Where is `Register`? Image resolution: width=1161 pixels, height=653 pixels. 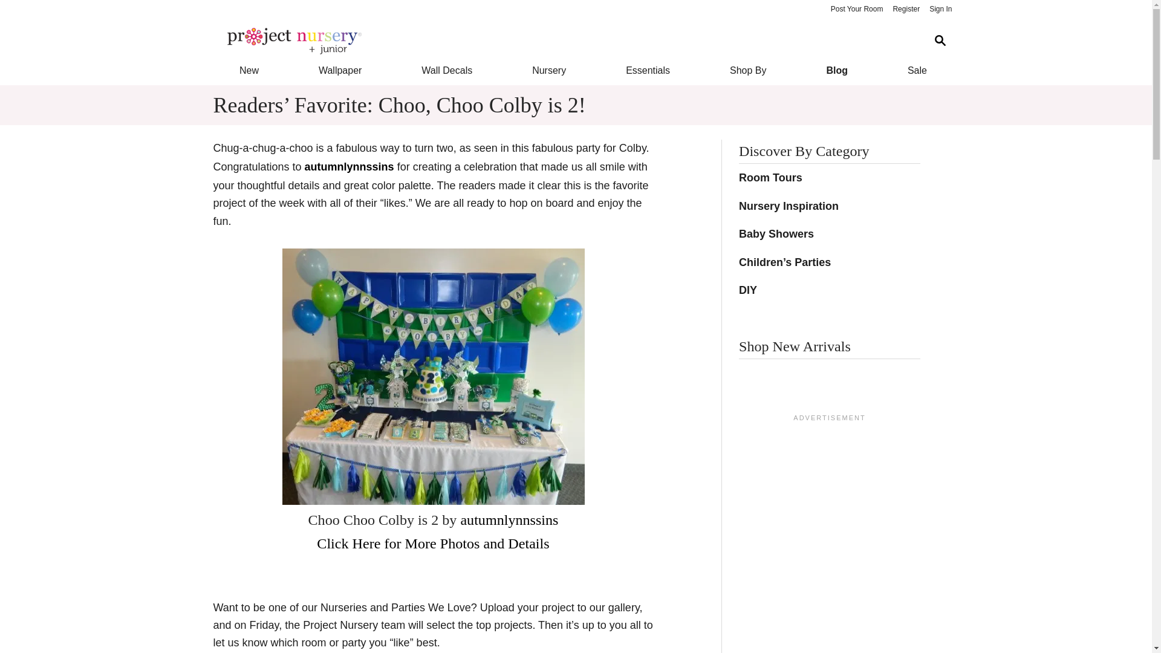 Register is located at coordinates (906, 10).